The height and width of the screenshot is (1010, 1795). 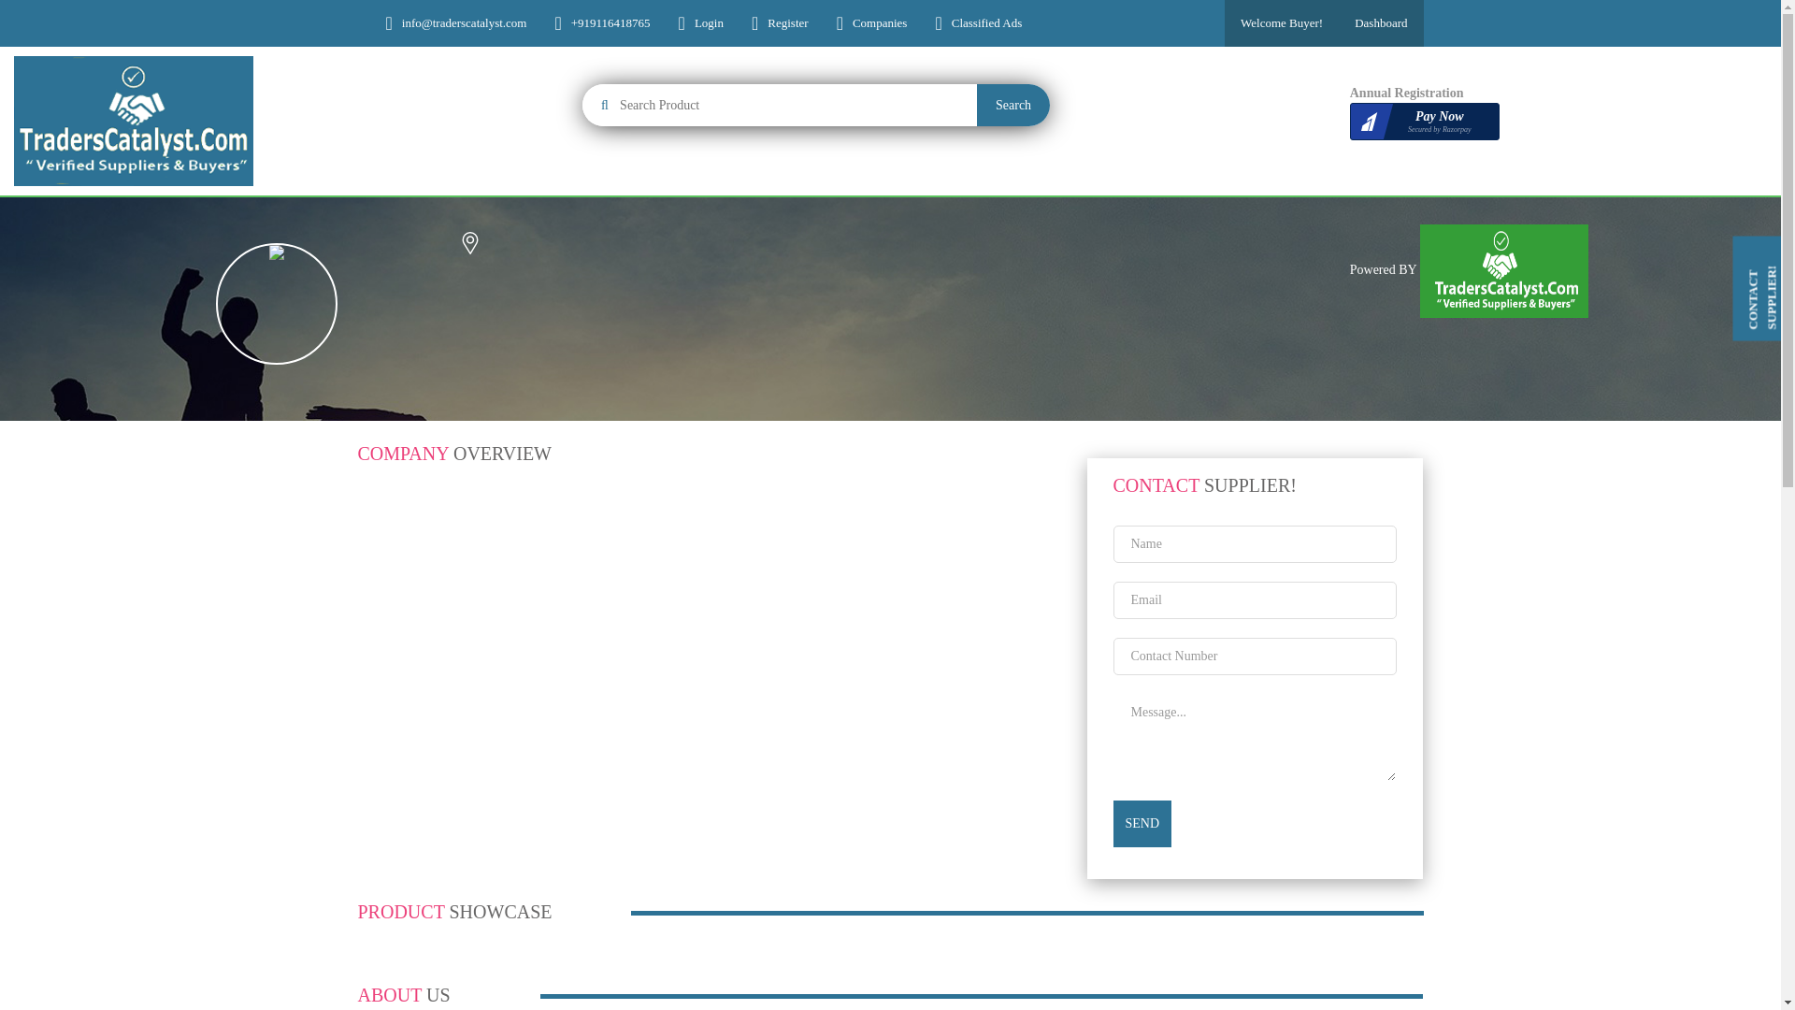 I want to click on Login, so click(x=1281, y=22).